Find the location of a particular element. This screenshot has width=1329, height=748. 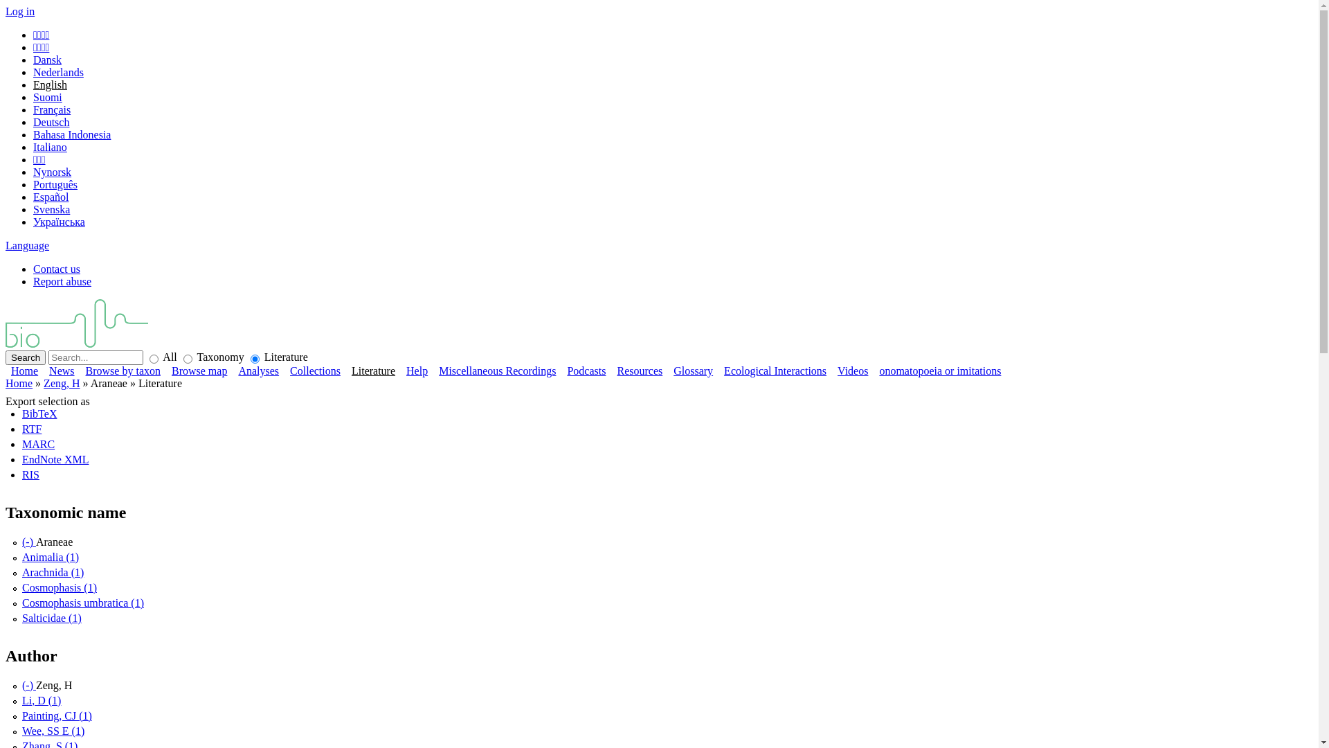

Log in is located at coordinates (20, 11).